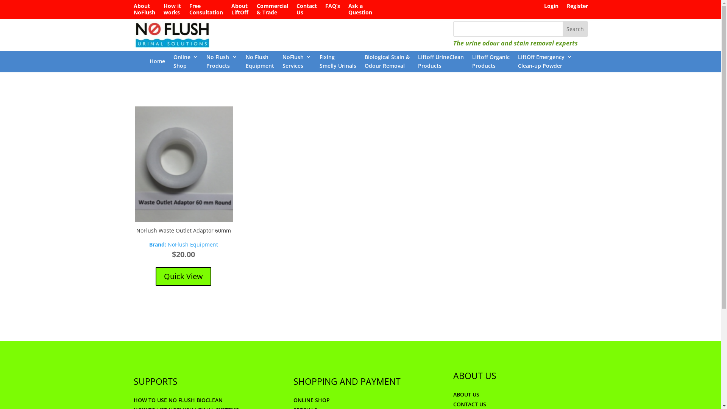 Image resolution: width=727 pixels, height=409 pixels. What do you see at coordinates (183, 276) in the screenshot?
I see `Quick View` at bounding box center [183, 276].